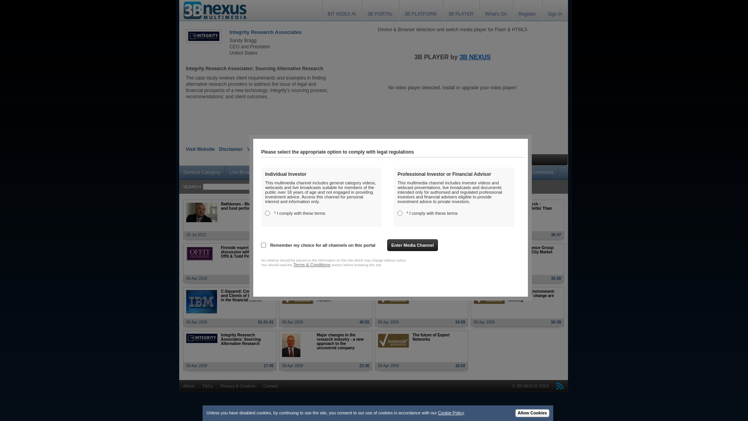 Image resolution: width=748 pixels, height=421 pixels. I want to click on Fund Managers, so click(385, 173).